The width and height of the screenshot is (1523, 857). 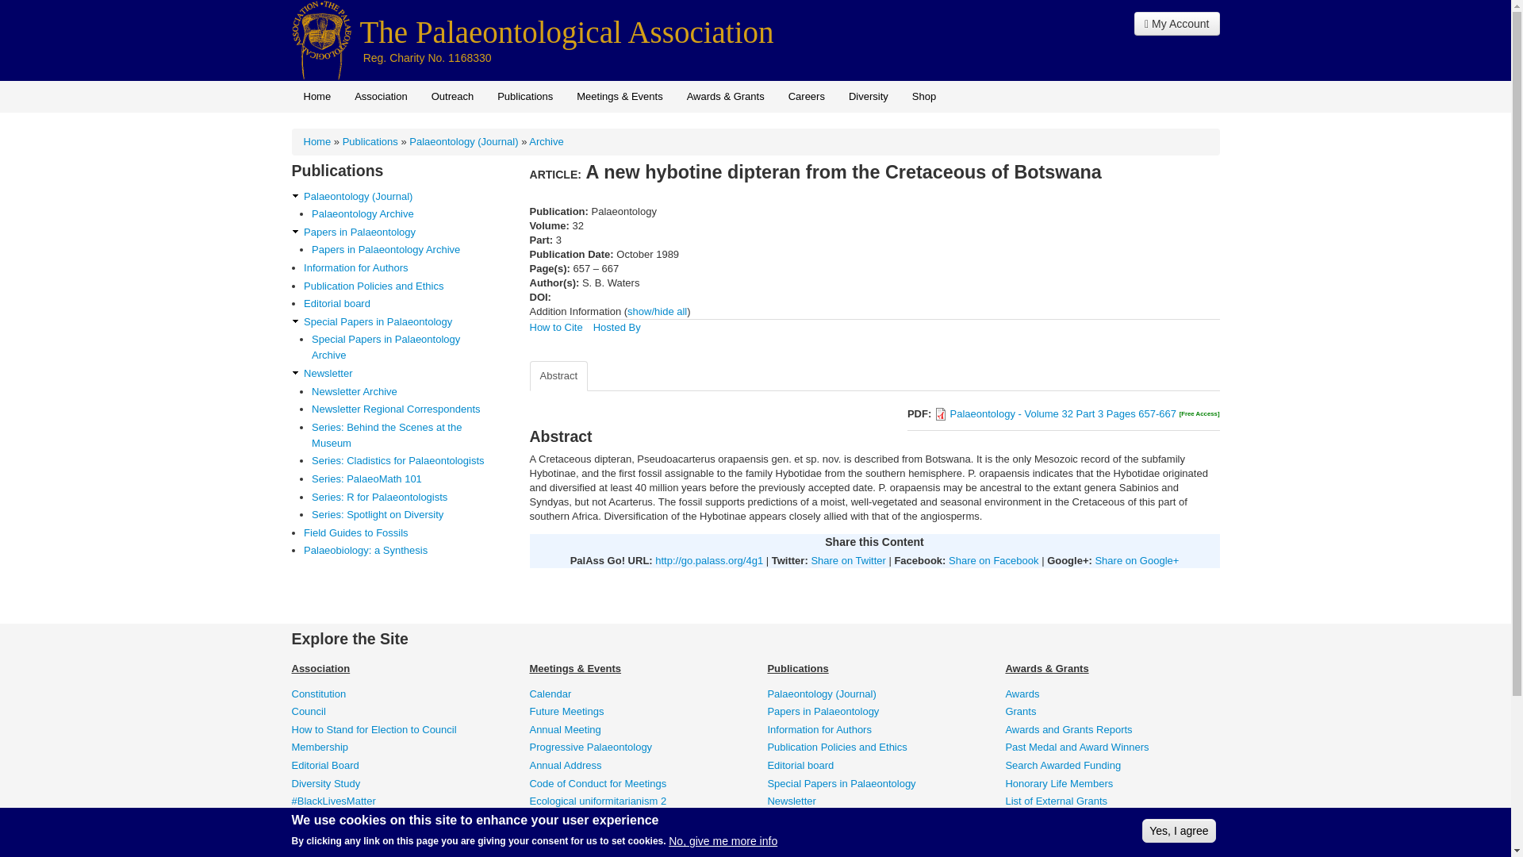 What do you see at coordinates (1177, 24) in the screenshot?
I see `My Account` at bounding box center [1177, 24].